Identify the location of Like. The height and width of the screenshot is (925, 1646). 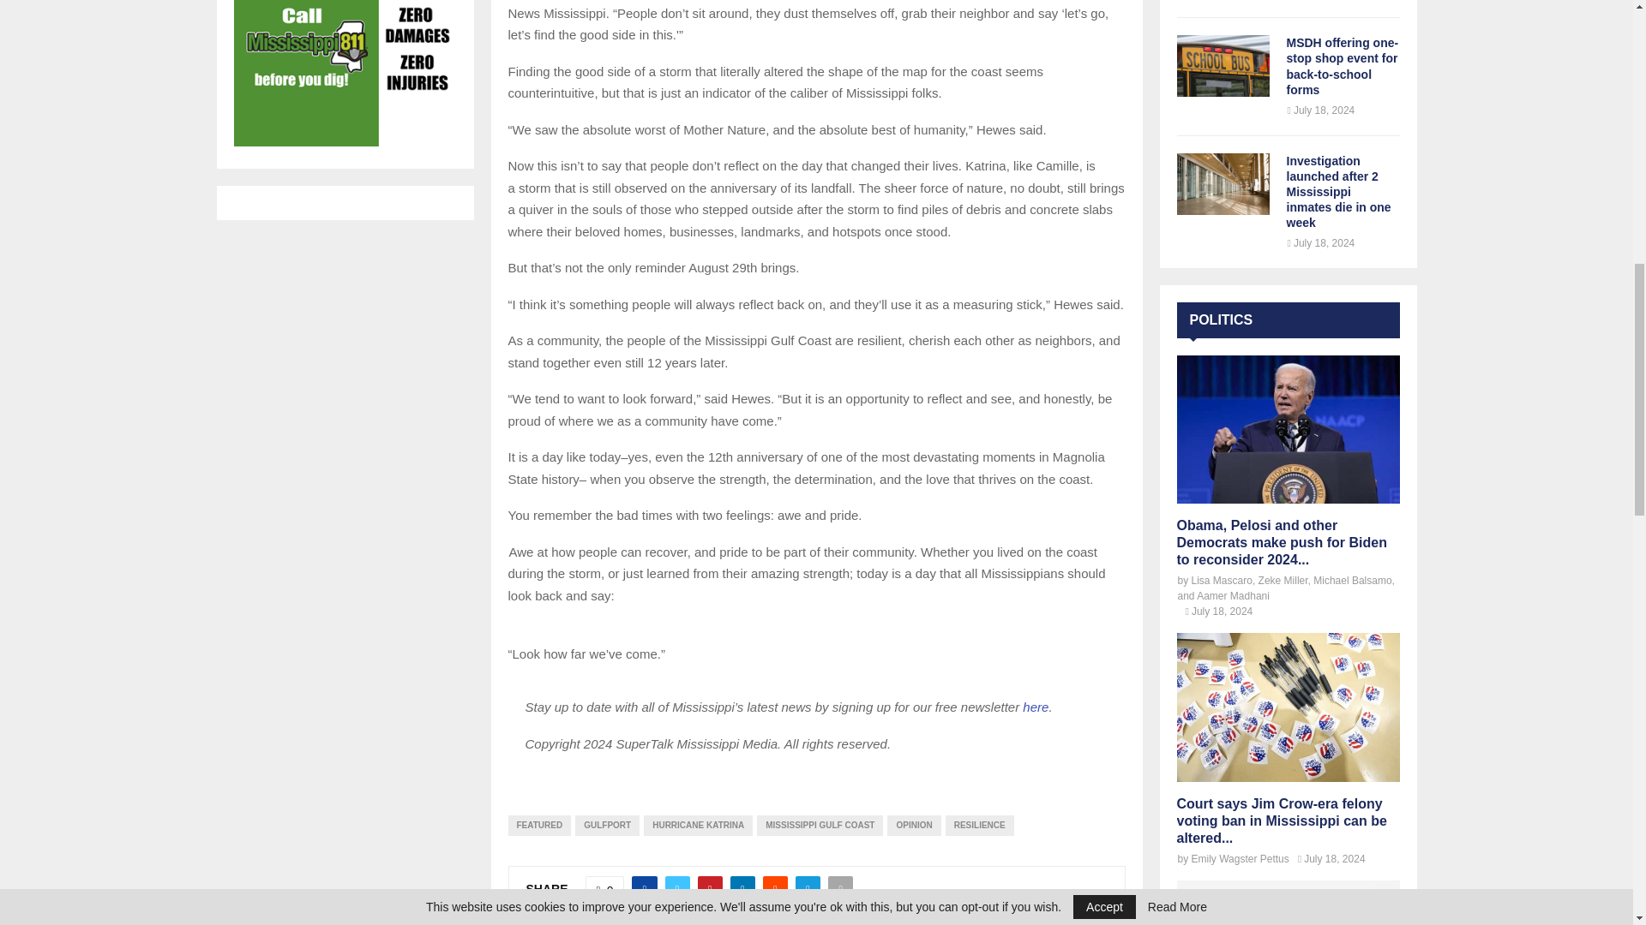
(605, 889).